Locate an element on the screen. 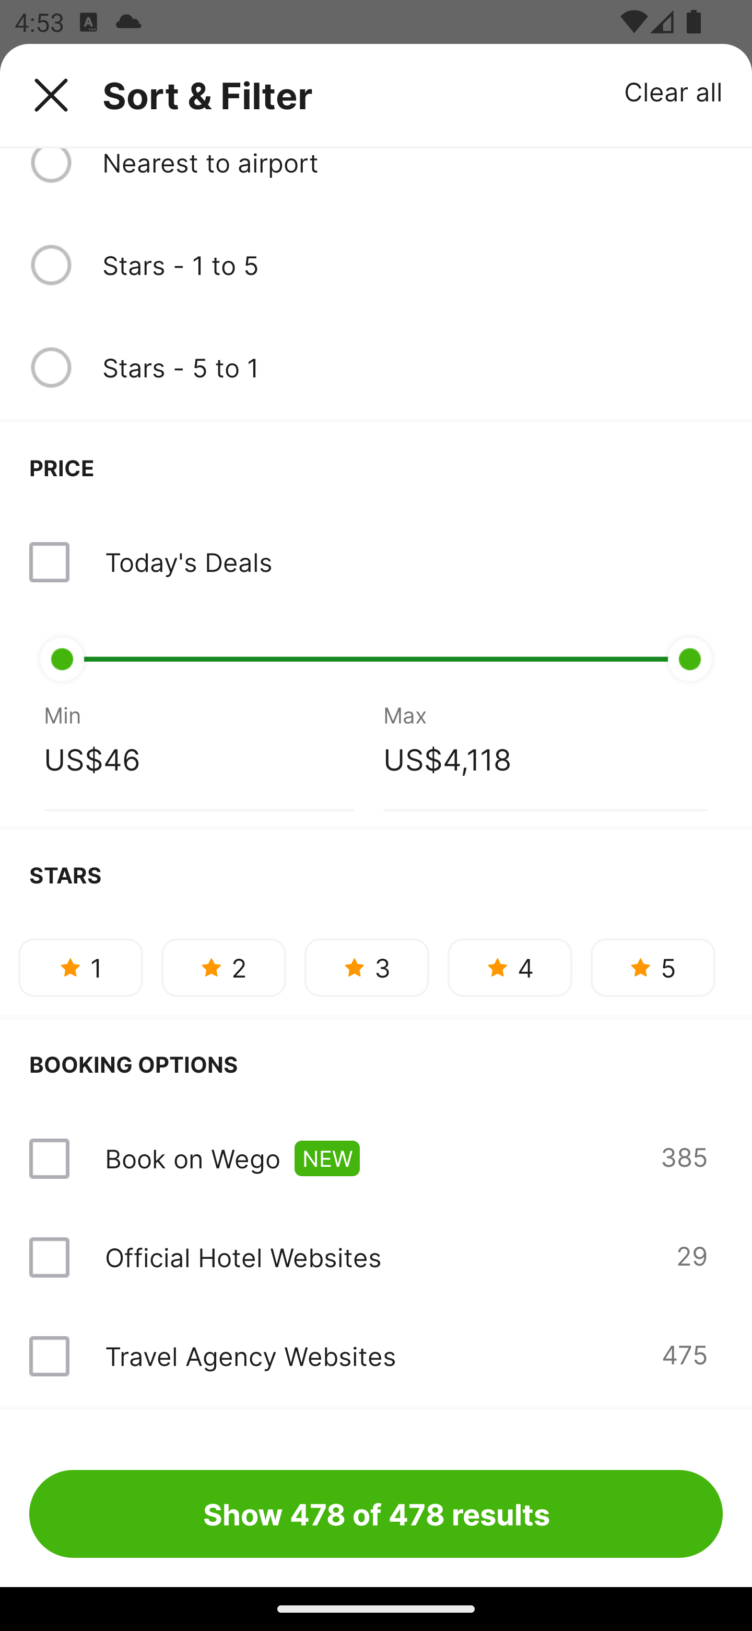 The width and height of the screenshot is (752, 1631). Travel Agency Websites 475 is located at coordinates (376, 1356).